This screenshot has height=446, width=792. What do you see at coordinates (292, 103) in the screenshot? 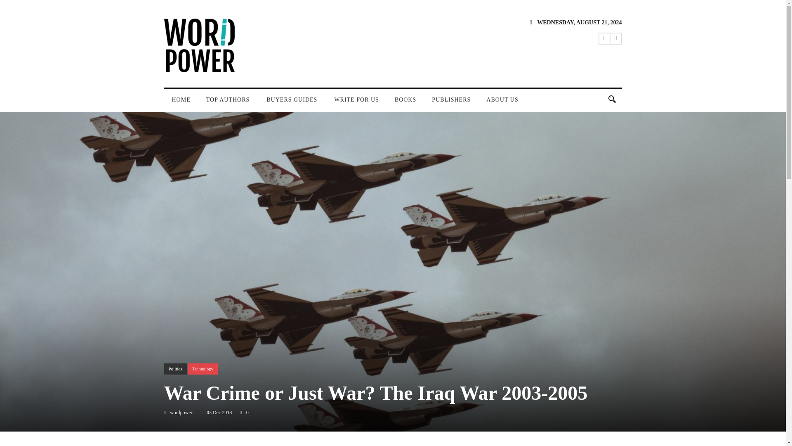
I see `BUYERS GUIDES` at bounding box center [292, 103].